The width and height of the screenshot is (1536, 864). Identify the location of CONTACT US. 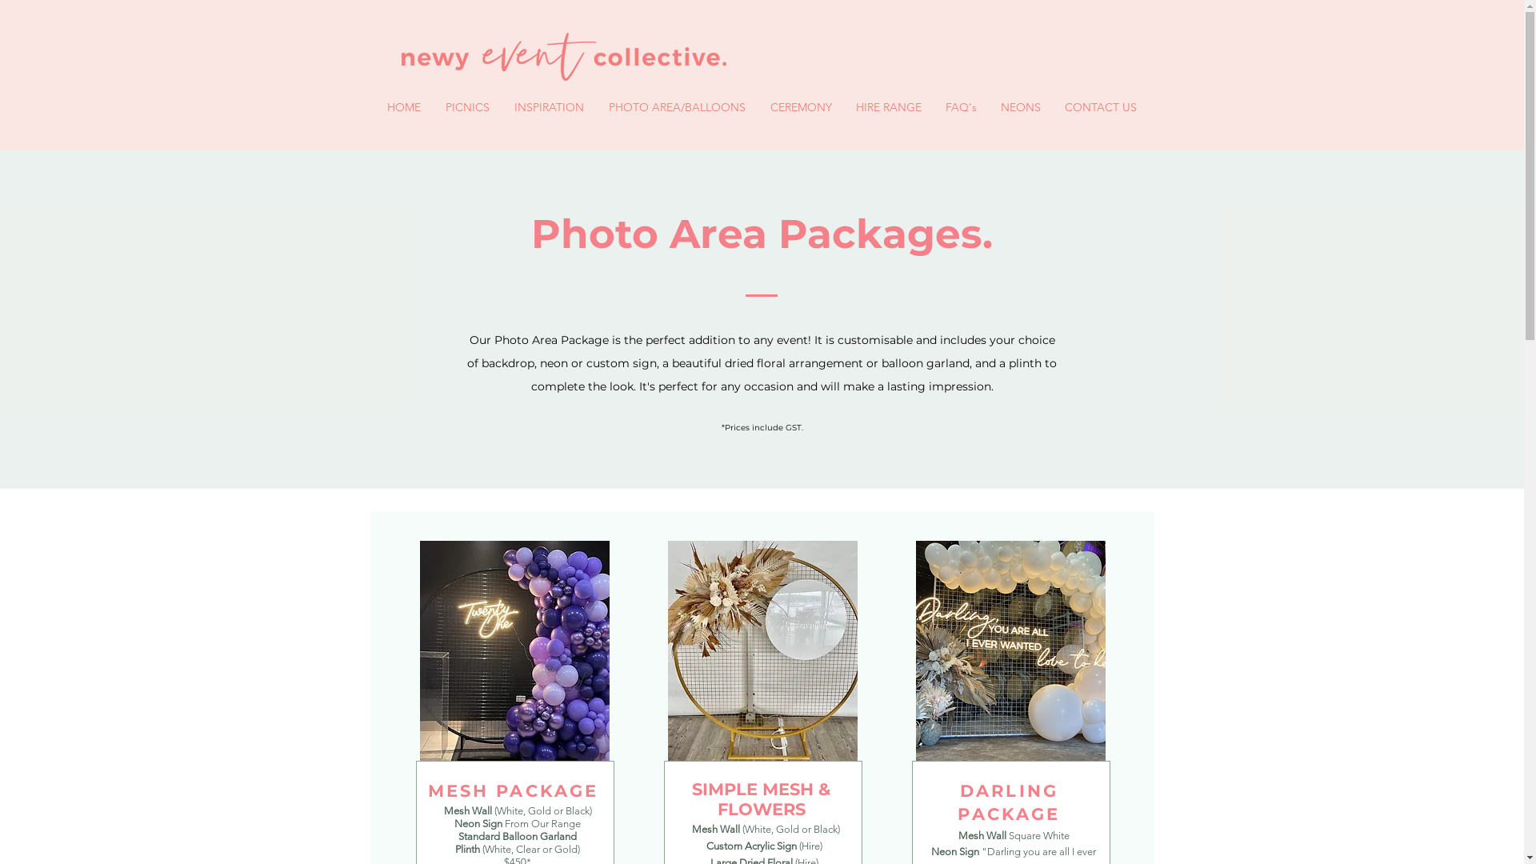
(1101, 107).